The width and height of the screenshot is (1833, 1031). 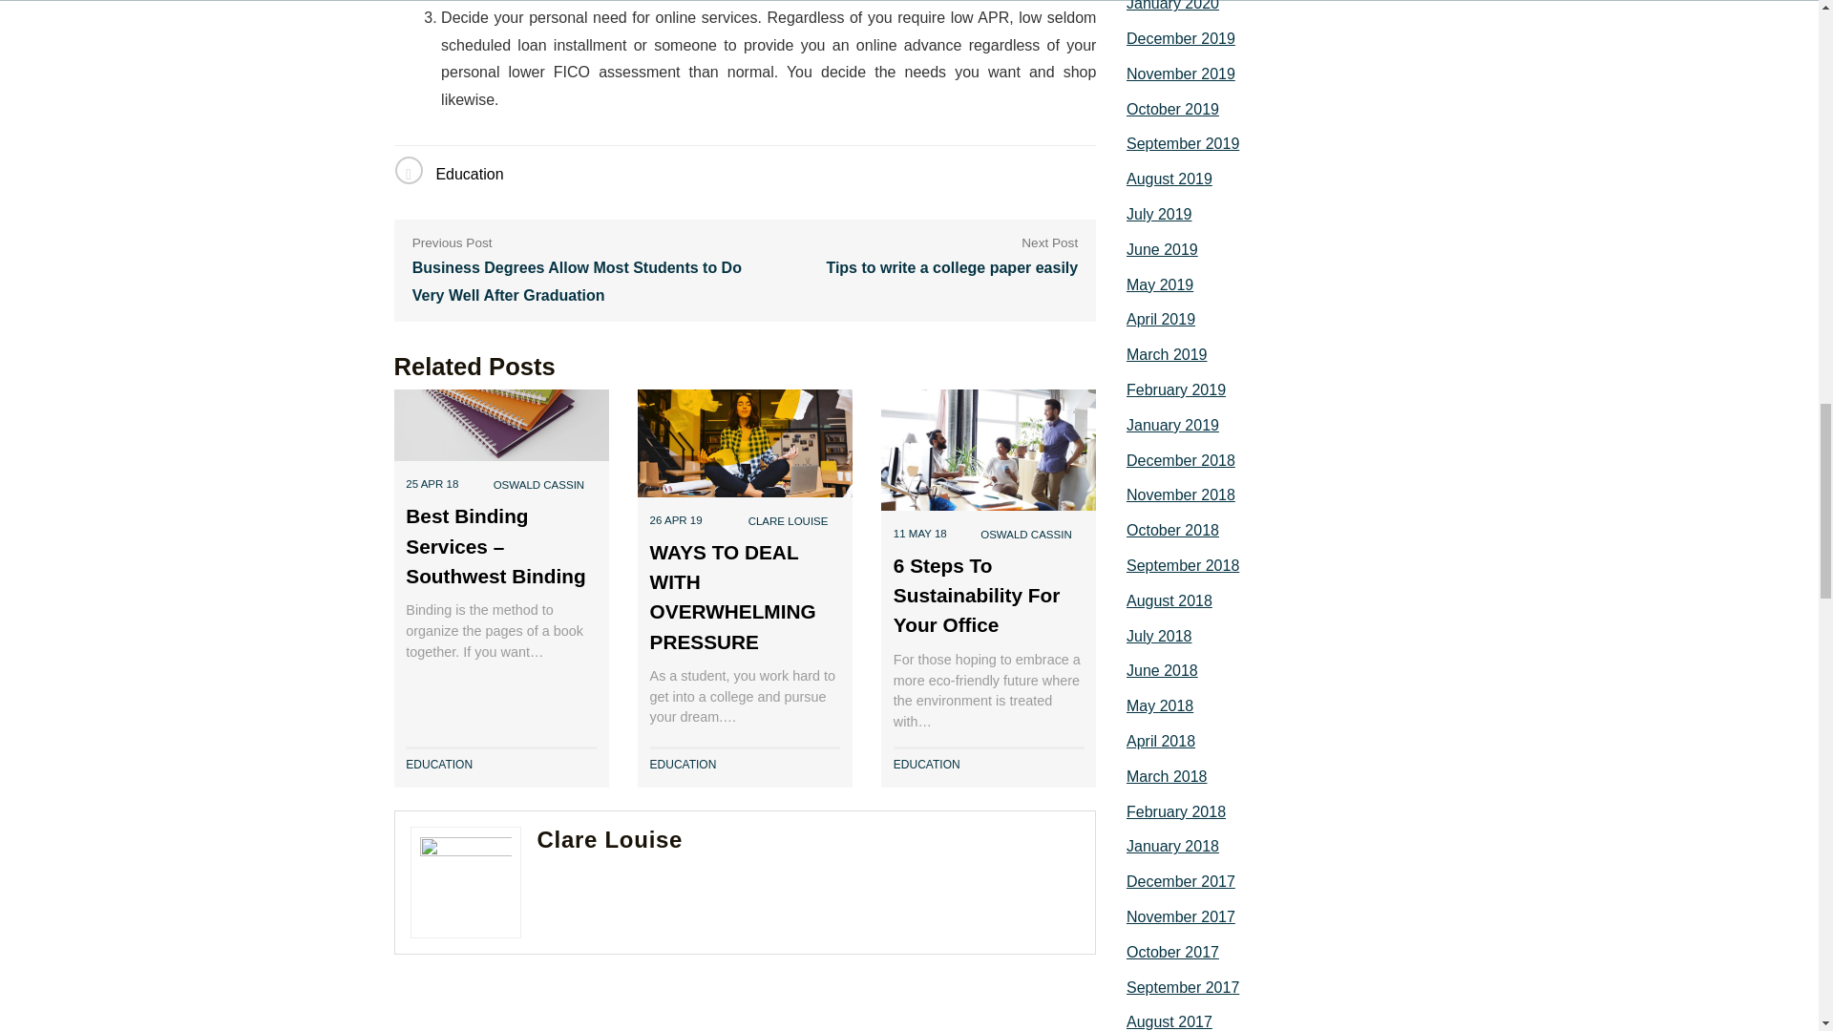 What do you see at coordinates (733, 597) in the screenshot?
I see `WAYS TO DEAL WITH OVERWHELMING PRESSURE` at bounding box center [733, 597].